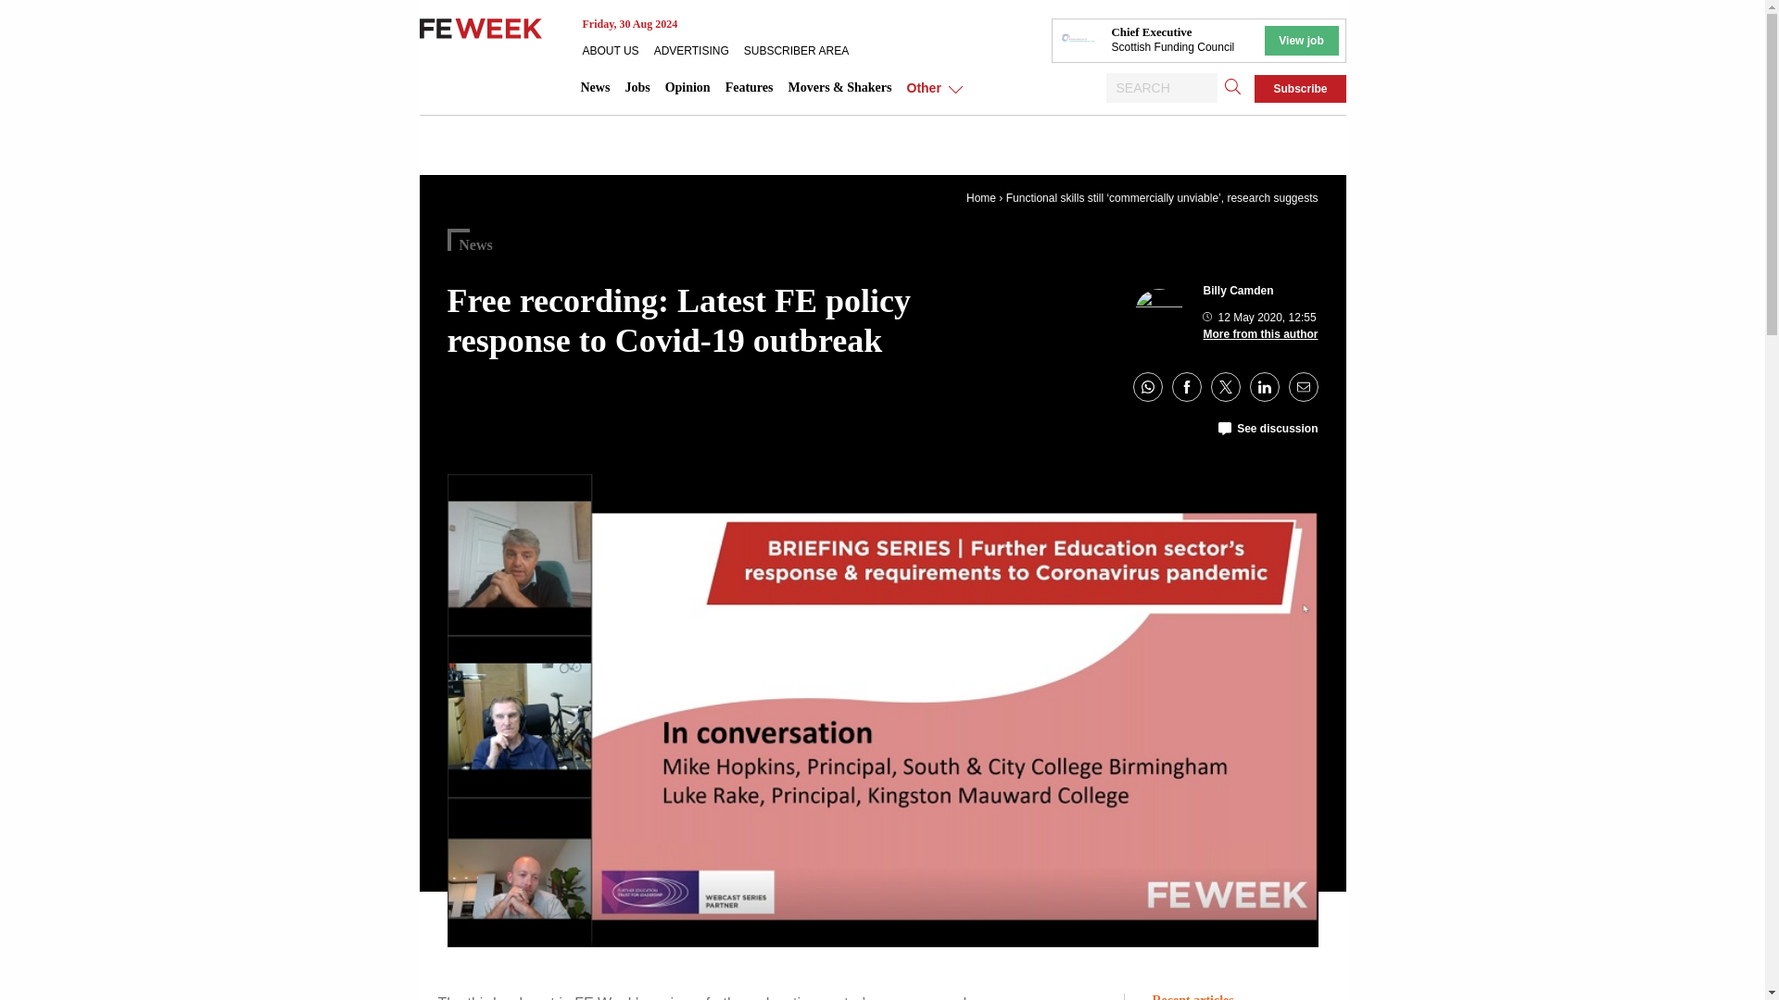  Describe the element at coordinates (1238, 290) in the screenshot. I see `Posts by Billy Camden` at that location.